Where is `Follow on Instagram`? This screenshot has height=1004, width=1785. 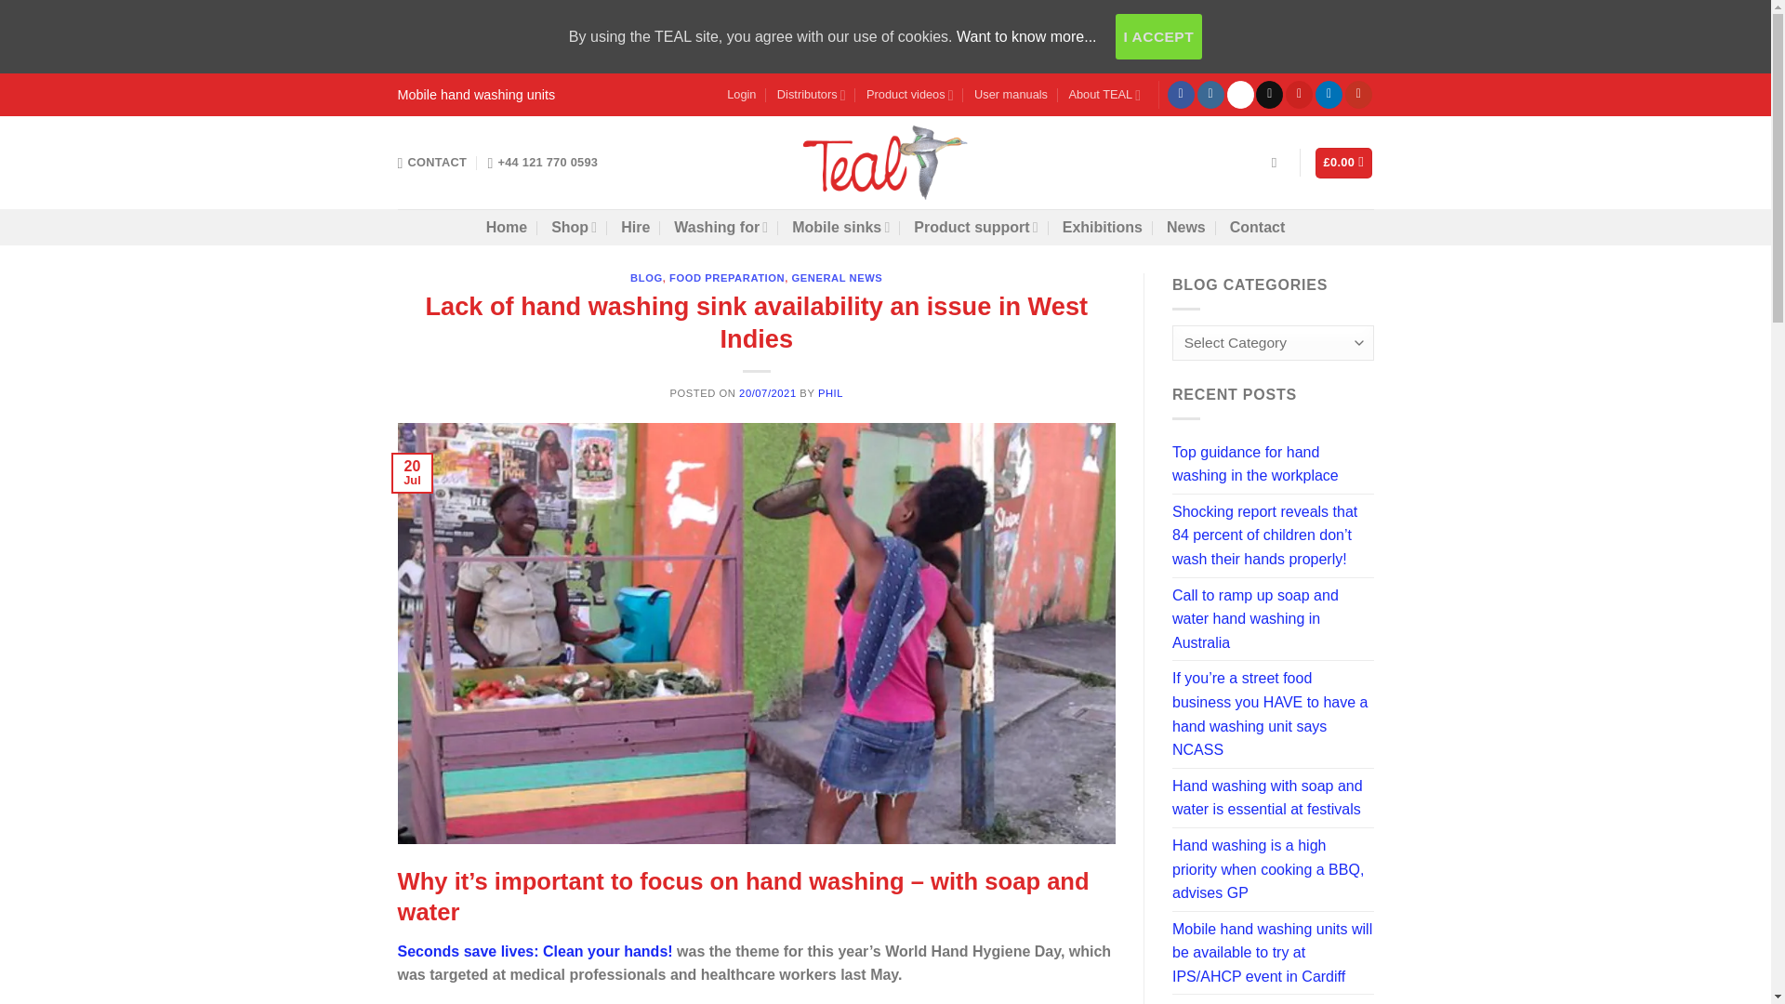
Follow on Instagram is located at coordinates (1210, 95).